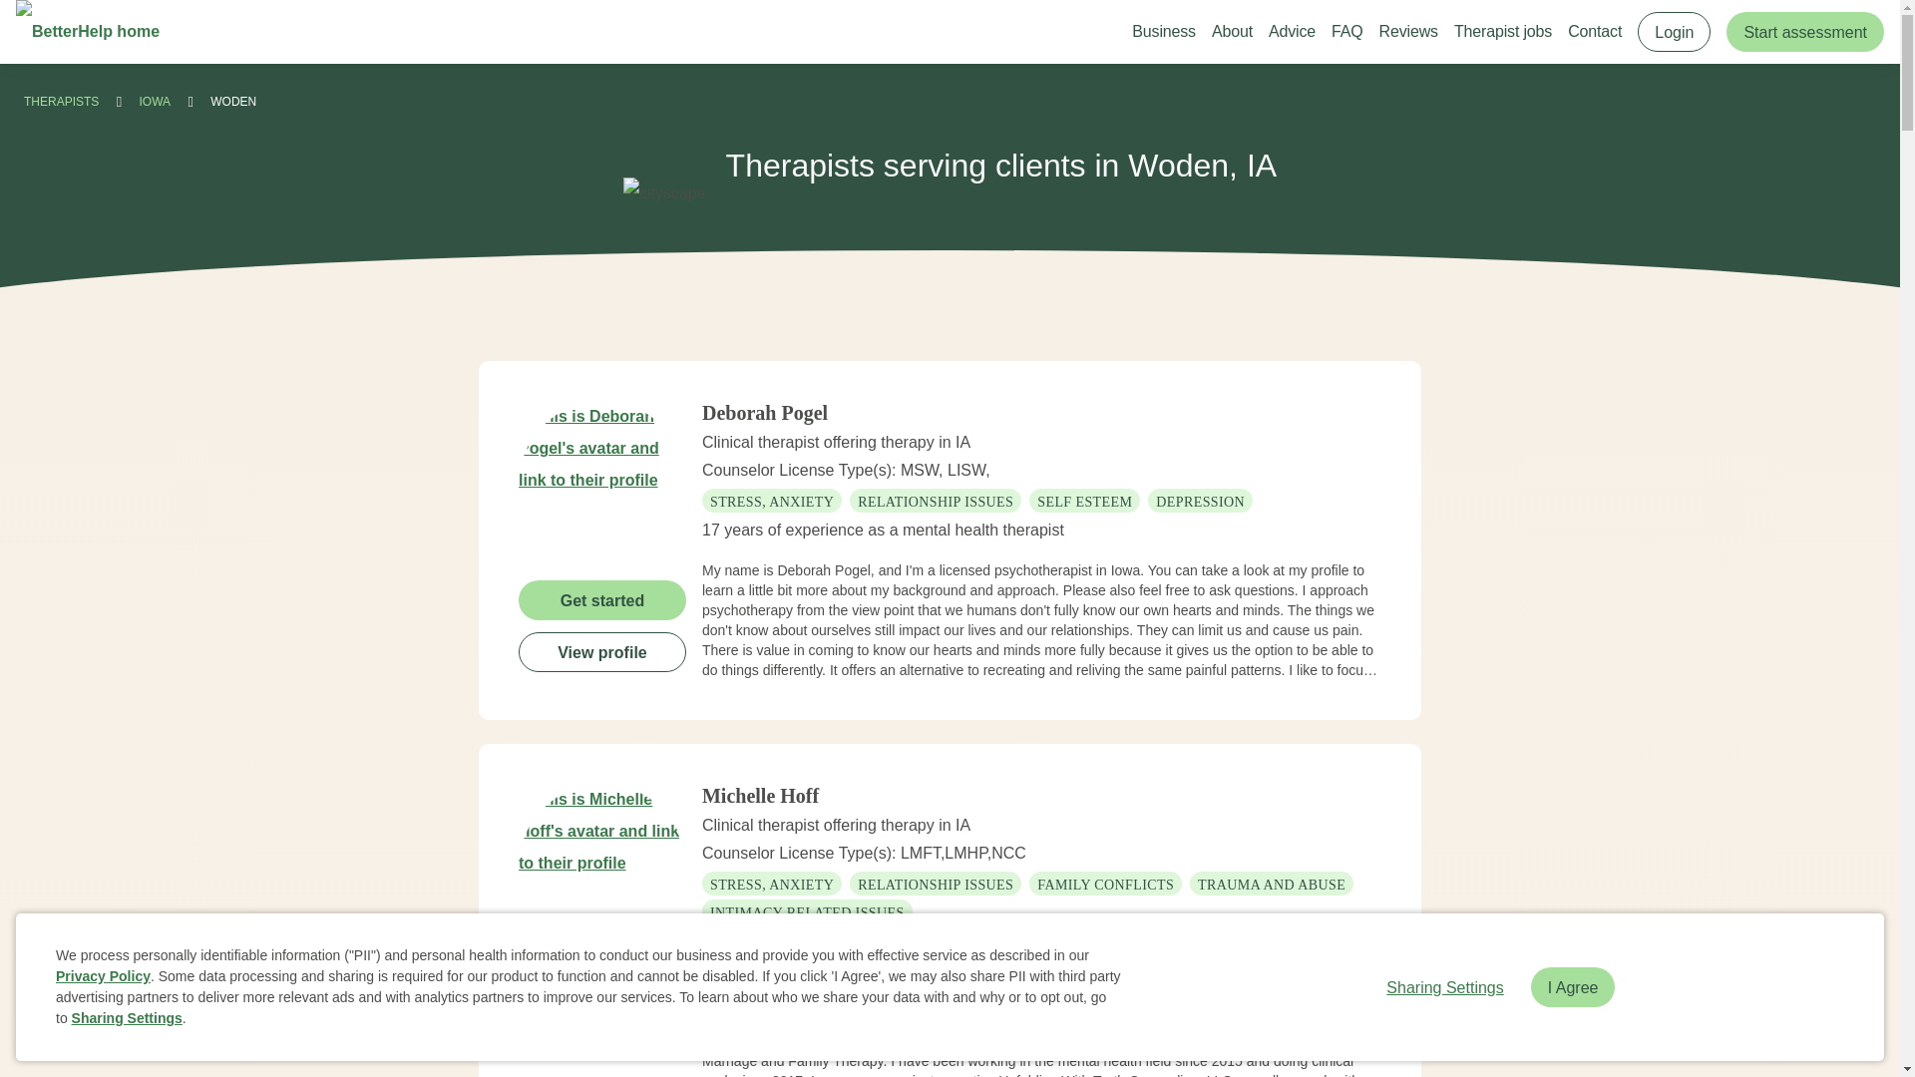  What do you see at coordinates (1573, 986) in the screenshot?
I see `I Agree` at bounding box center [1573, 986].